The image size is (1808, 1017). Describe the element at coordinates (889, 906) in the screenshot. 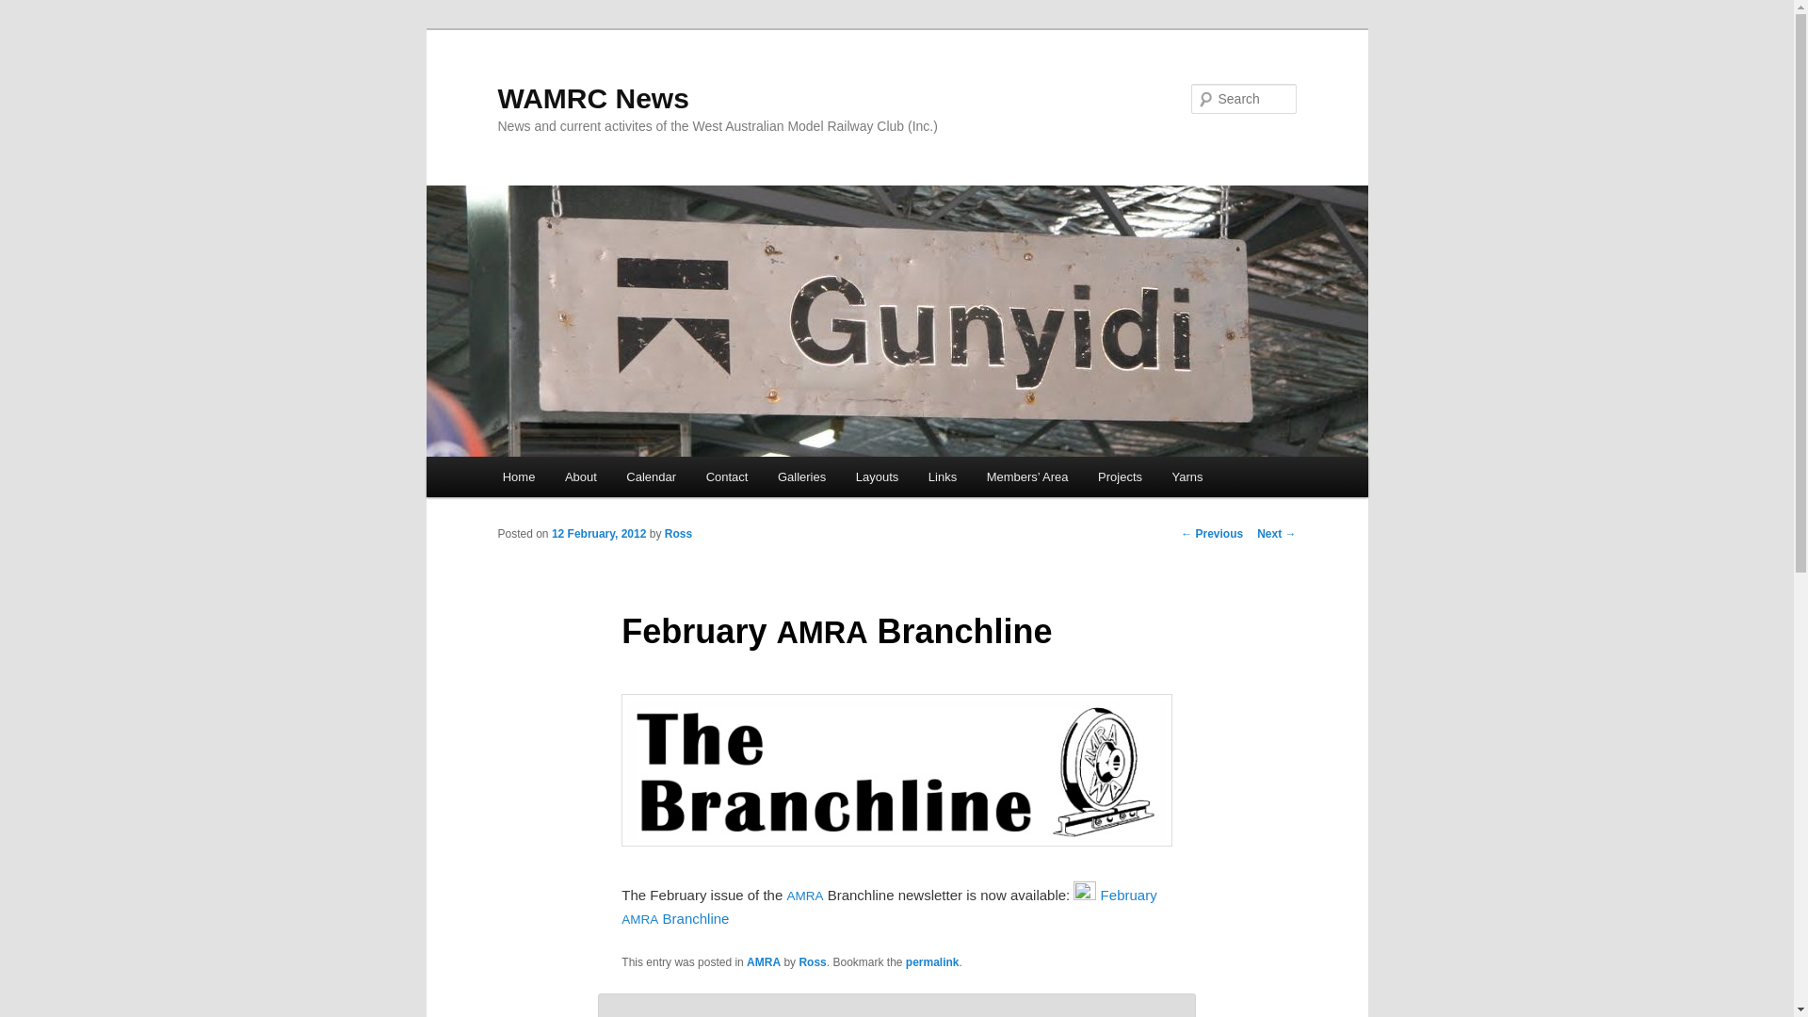

I see `February AMRA Branchline` at that location.